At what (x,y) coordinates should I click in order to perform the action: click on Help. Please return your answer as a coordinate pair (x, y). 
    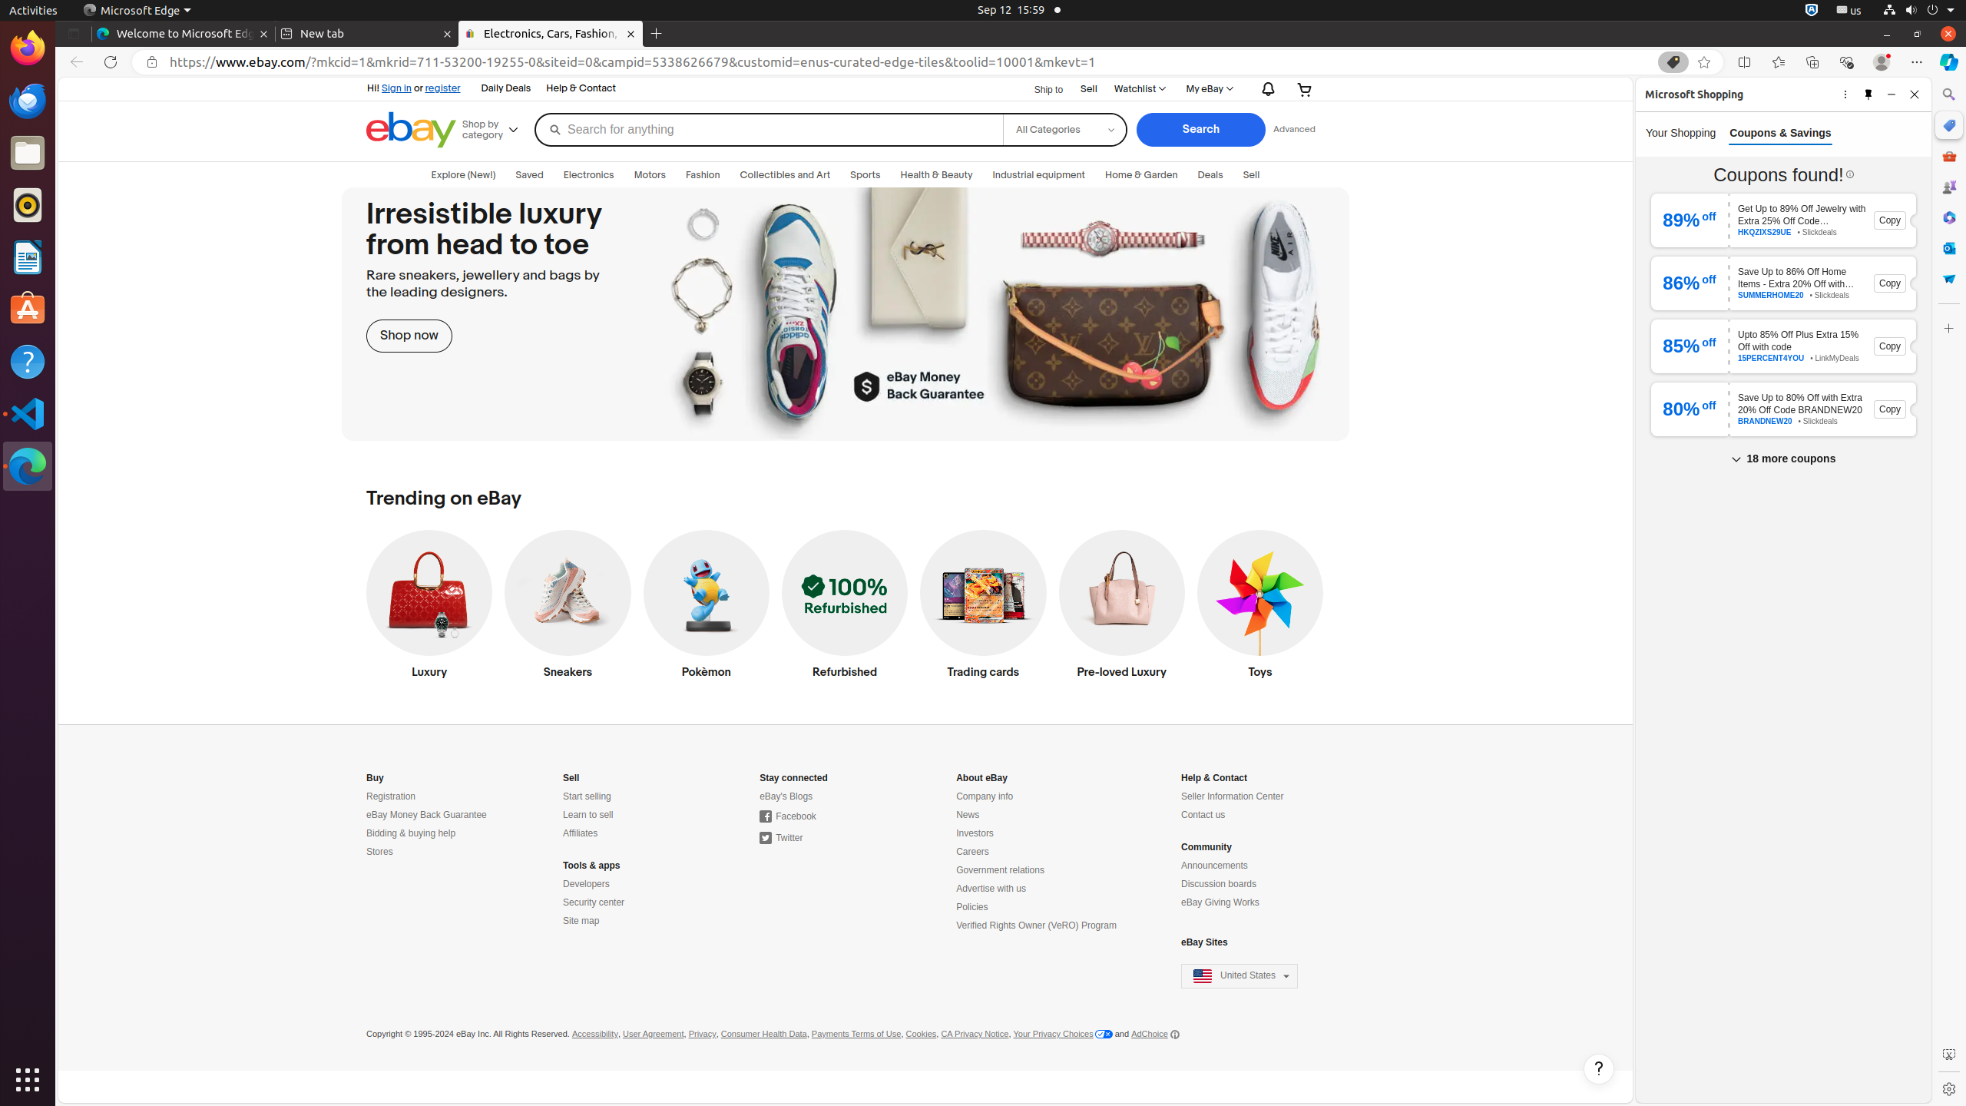
    Looking at the image, I should click on (28, 361).